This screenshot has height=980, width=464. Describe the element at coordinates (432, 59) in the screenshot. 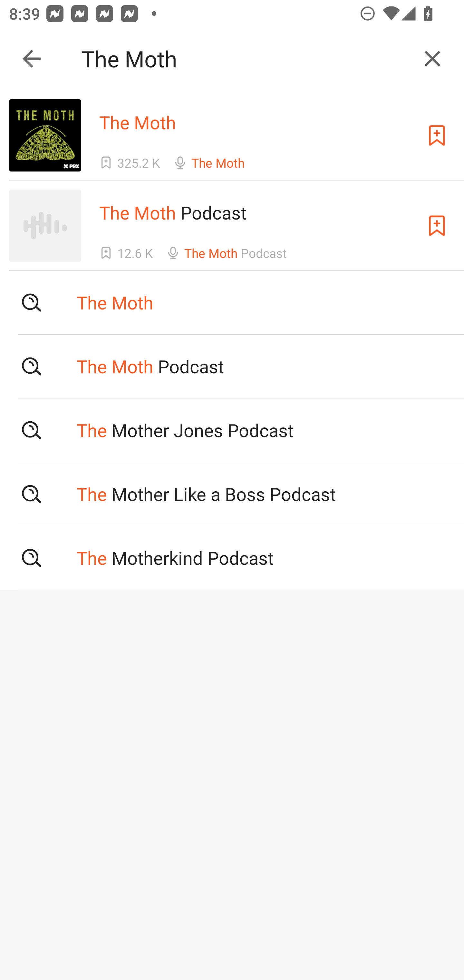

I see `Clear query` at that location.